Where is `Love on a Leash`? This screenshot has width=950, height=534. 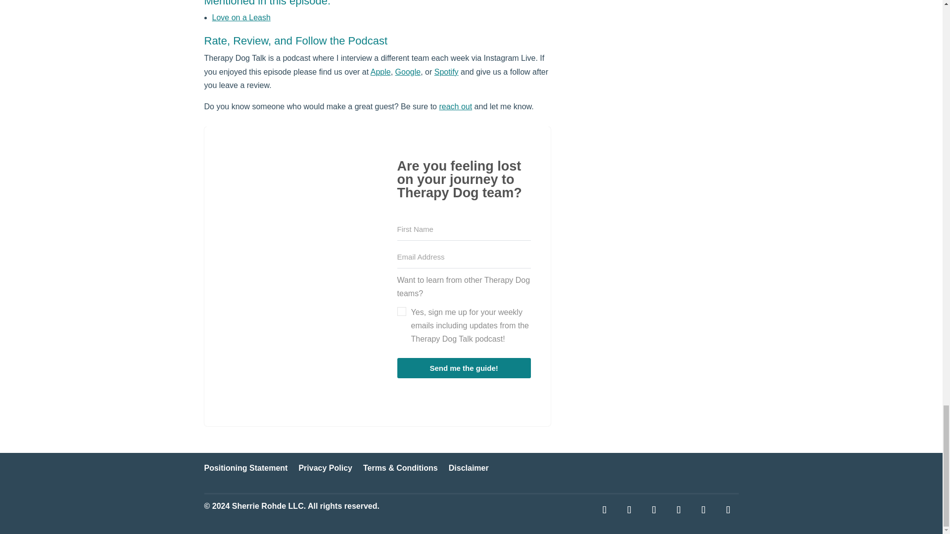 Love on a Leash is located at coordinates (240, 18).